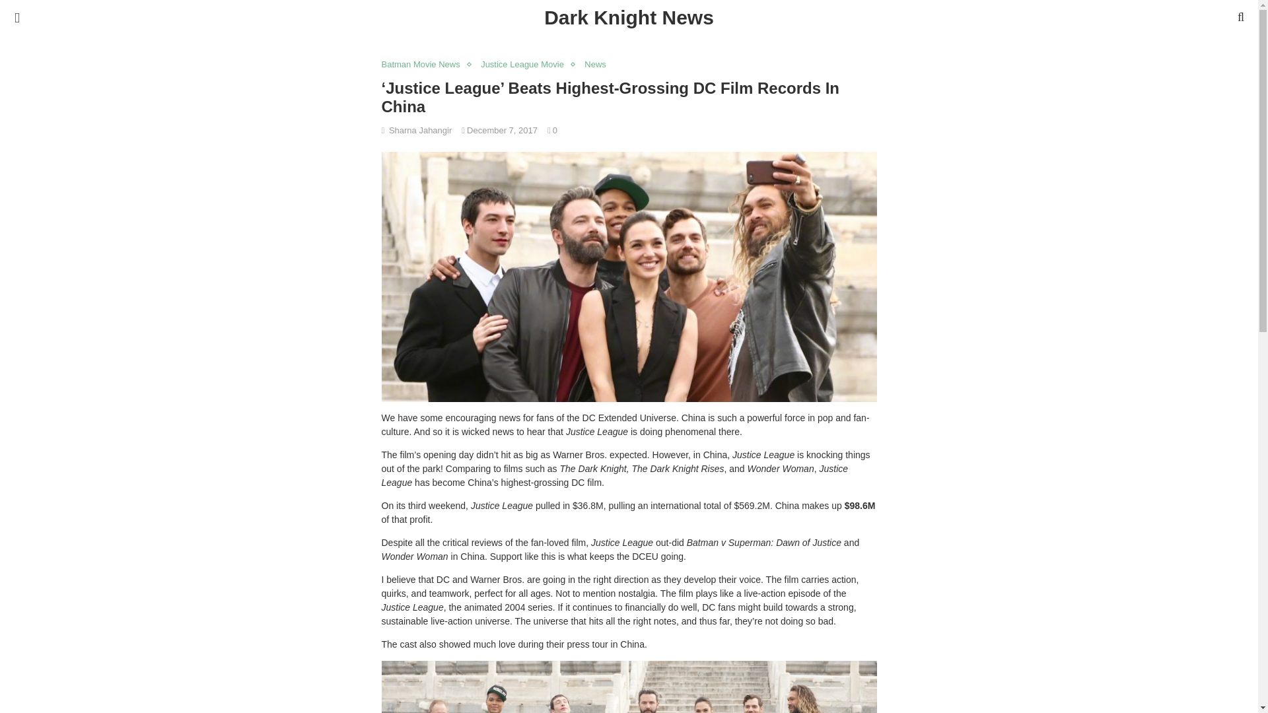 The height and width of the screenshot is (713, 1268). I want to click on Batman Movie News, so click(424, 64).